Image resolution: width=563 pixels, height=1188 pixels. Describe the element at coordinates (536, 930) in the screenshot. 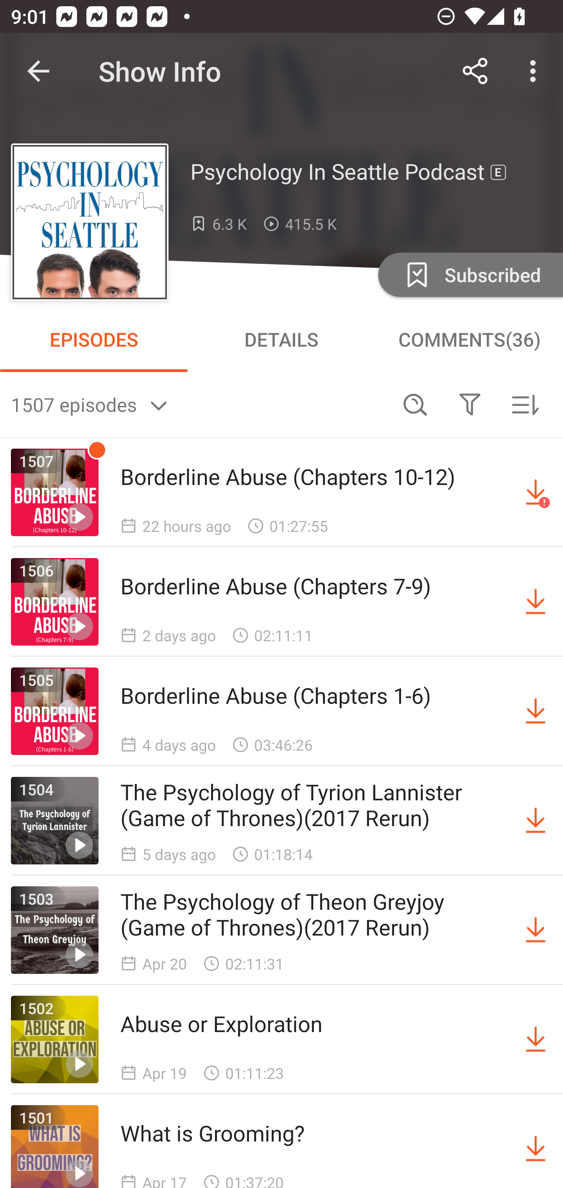

I see `Download` at that location.